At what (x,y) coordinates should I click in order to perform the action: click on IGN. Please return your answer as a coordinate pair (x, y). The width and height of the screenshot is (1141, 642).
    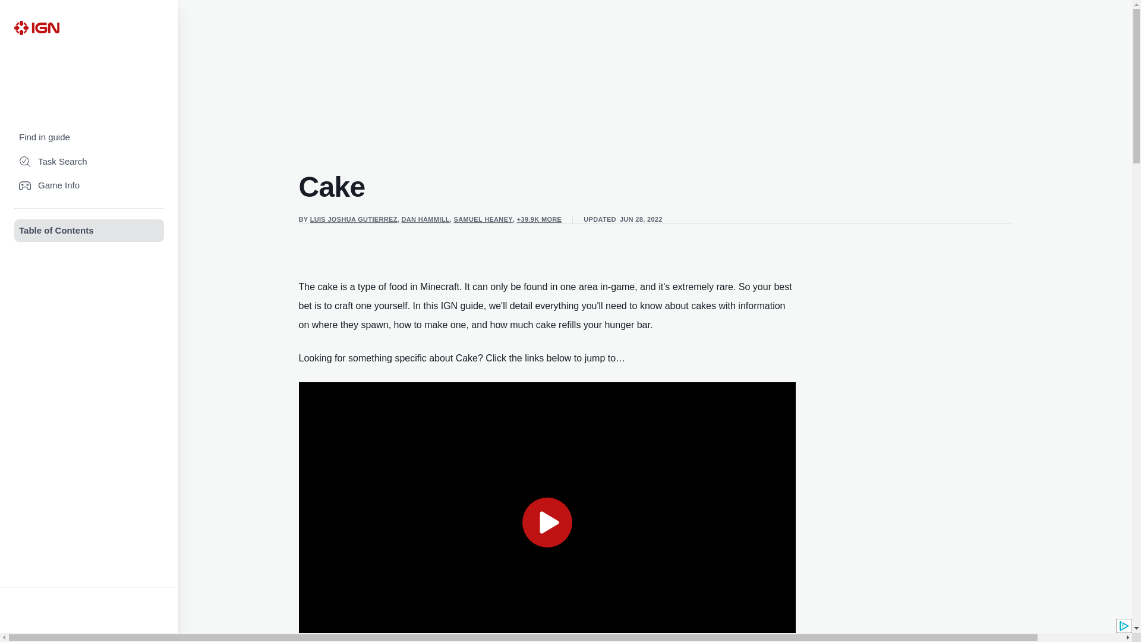
    Looking at the image, I should click on (36, 27).